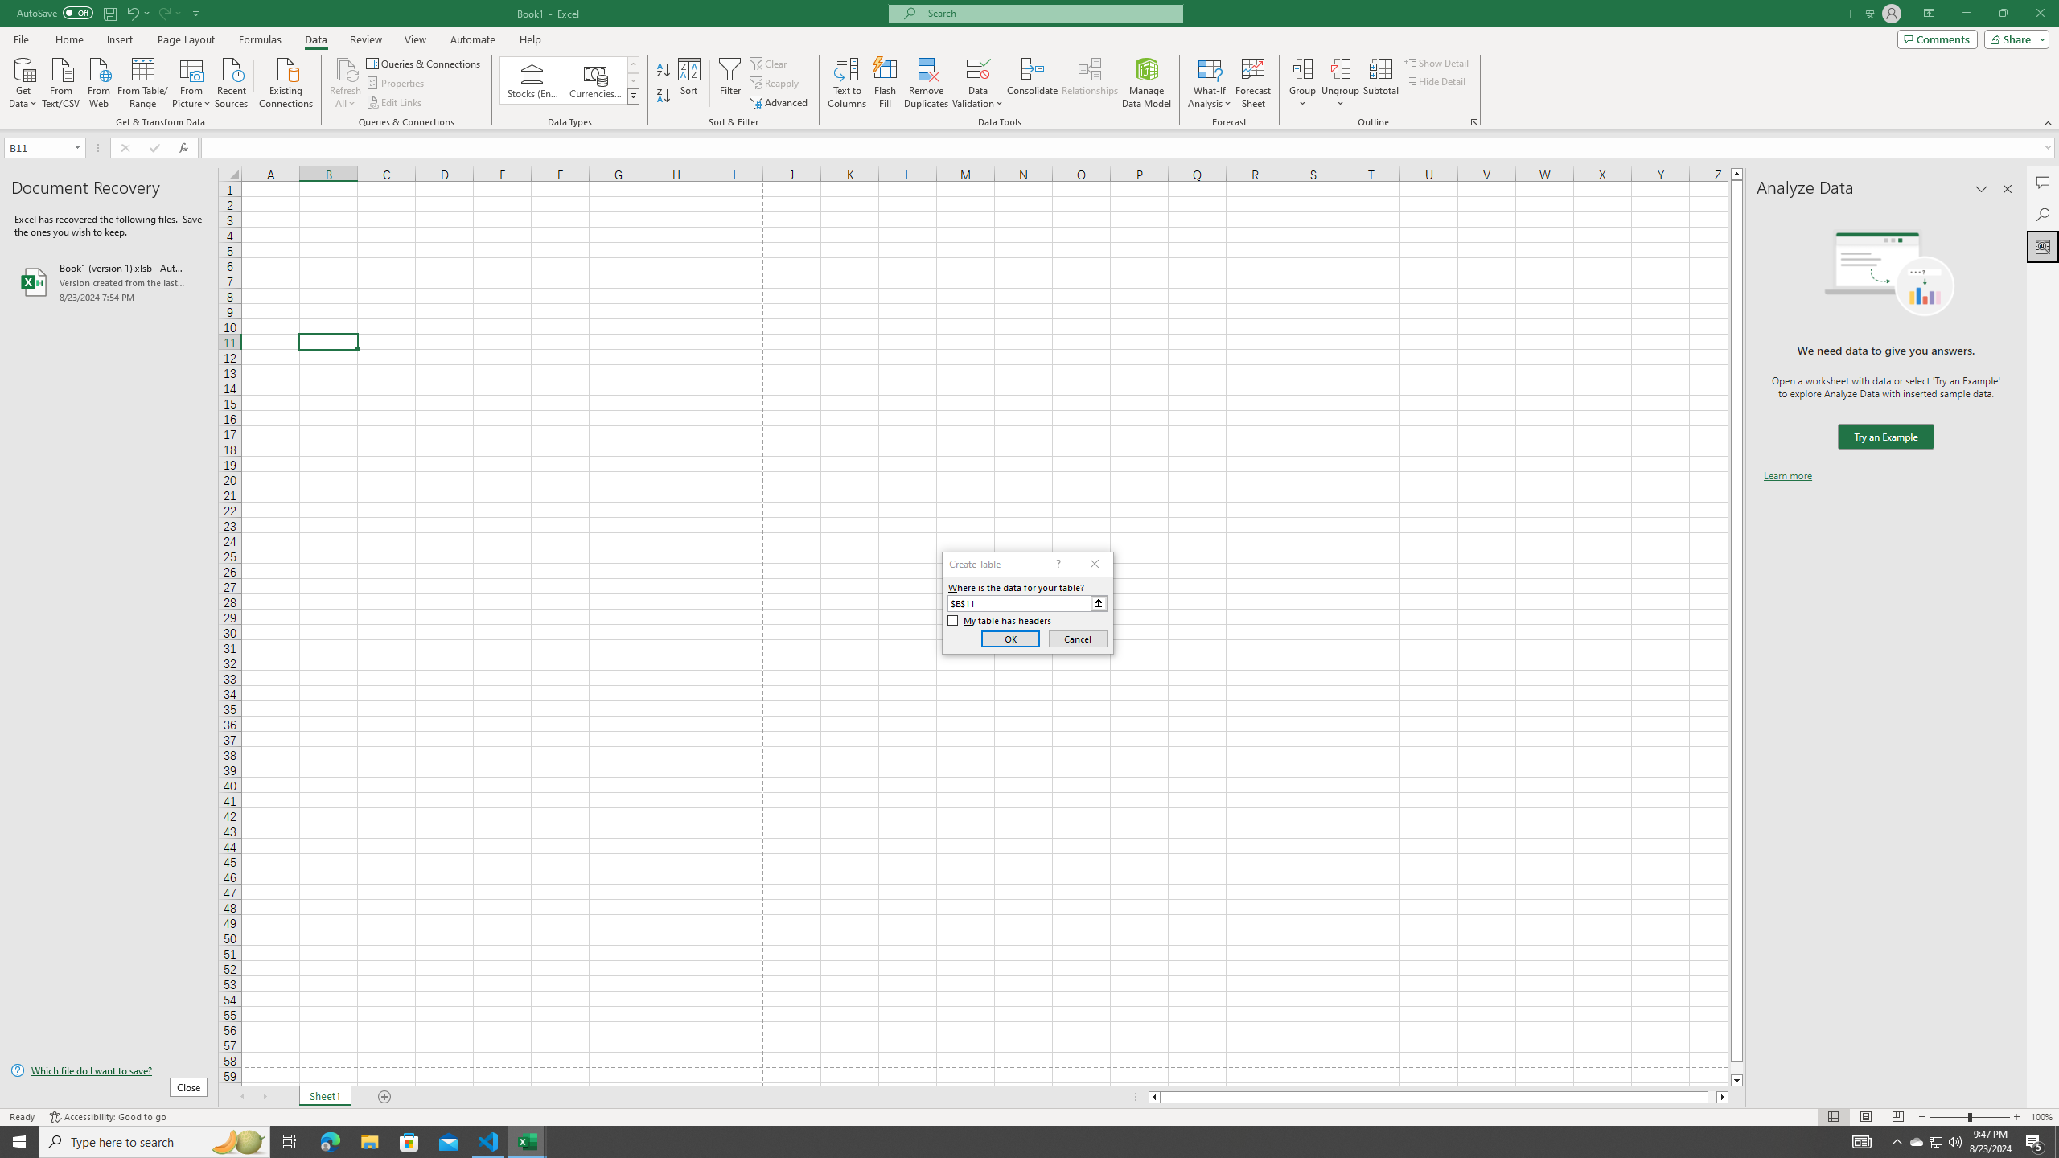 This screenshot has width=2059, height=1158. Describe the element at coordinates (61, 81) in the screenshot. I see `From Text/CSV` at that location.